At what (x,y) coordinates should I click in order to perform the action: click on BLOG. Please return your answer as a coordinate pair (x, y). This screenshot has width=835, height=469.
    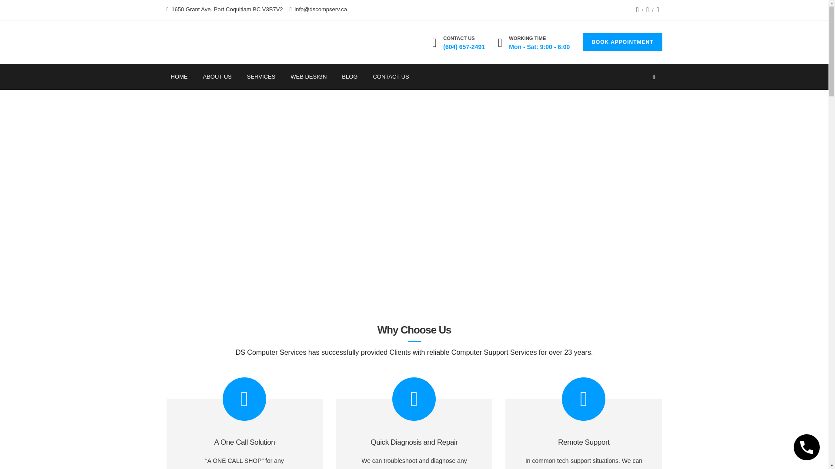
    Looking at the image, I should click on (349, 76).